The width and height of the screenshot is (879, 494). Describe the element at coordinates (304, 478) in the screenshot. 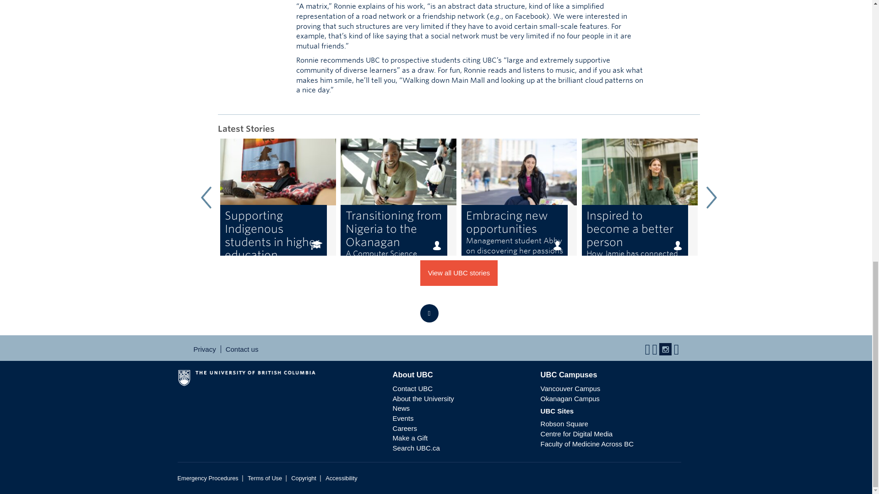

I see `UBC Copyright` at that location.